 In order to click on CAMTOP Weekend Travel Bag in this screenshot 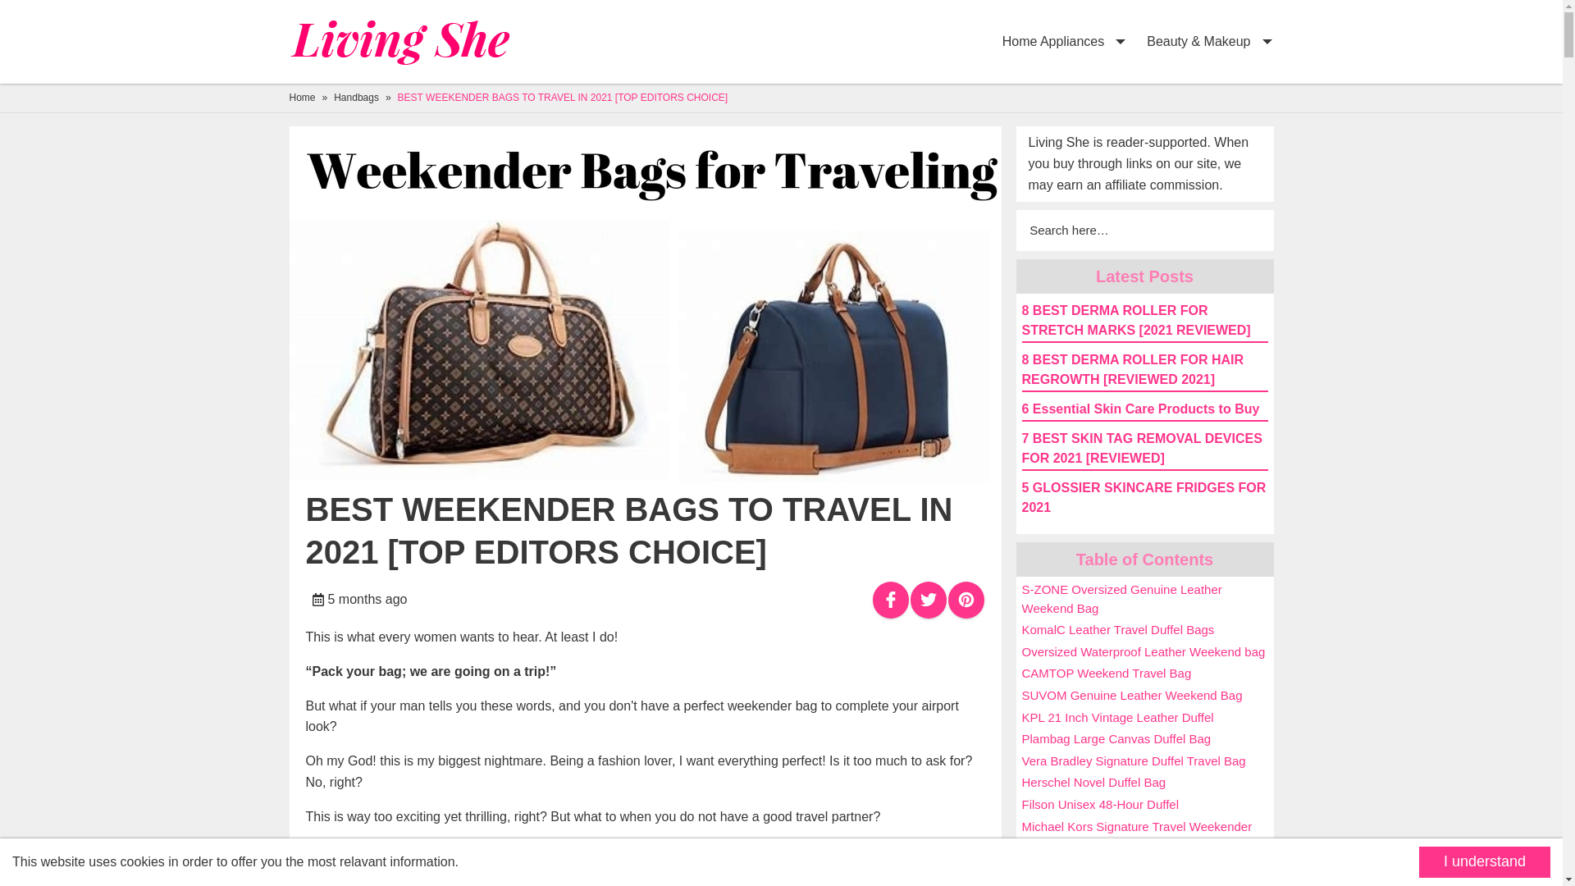, I will do `click(1107, 673)`.